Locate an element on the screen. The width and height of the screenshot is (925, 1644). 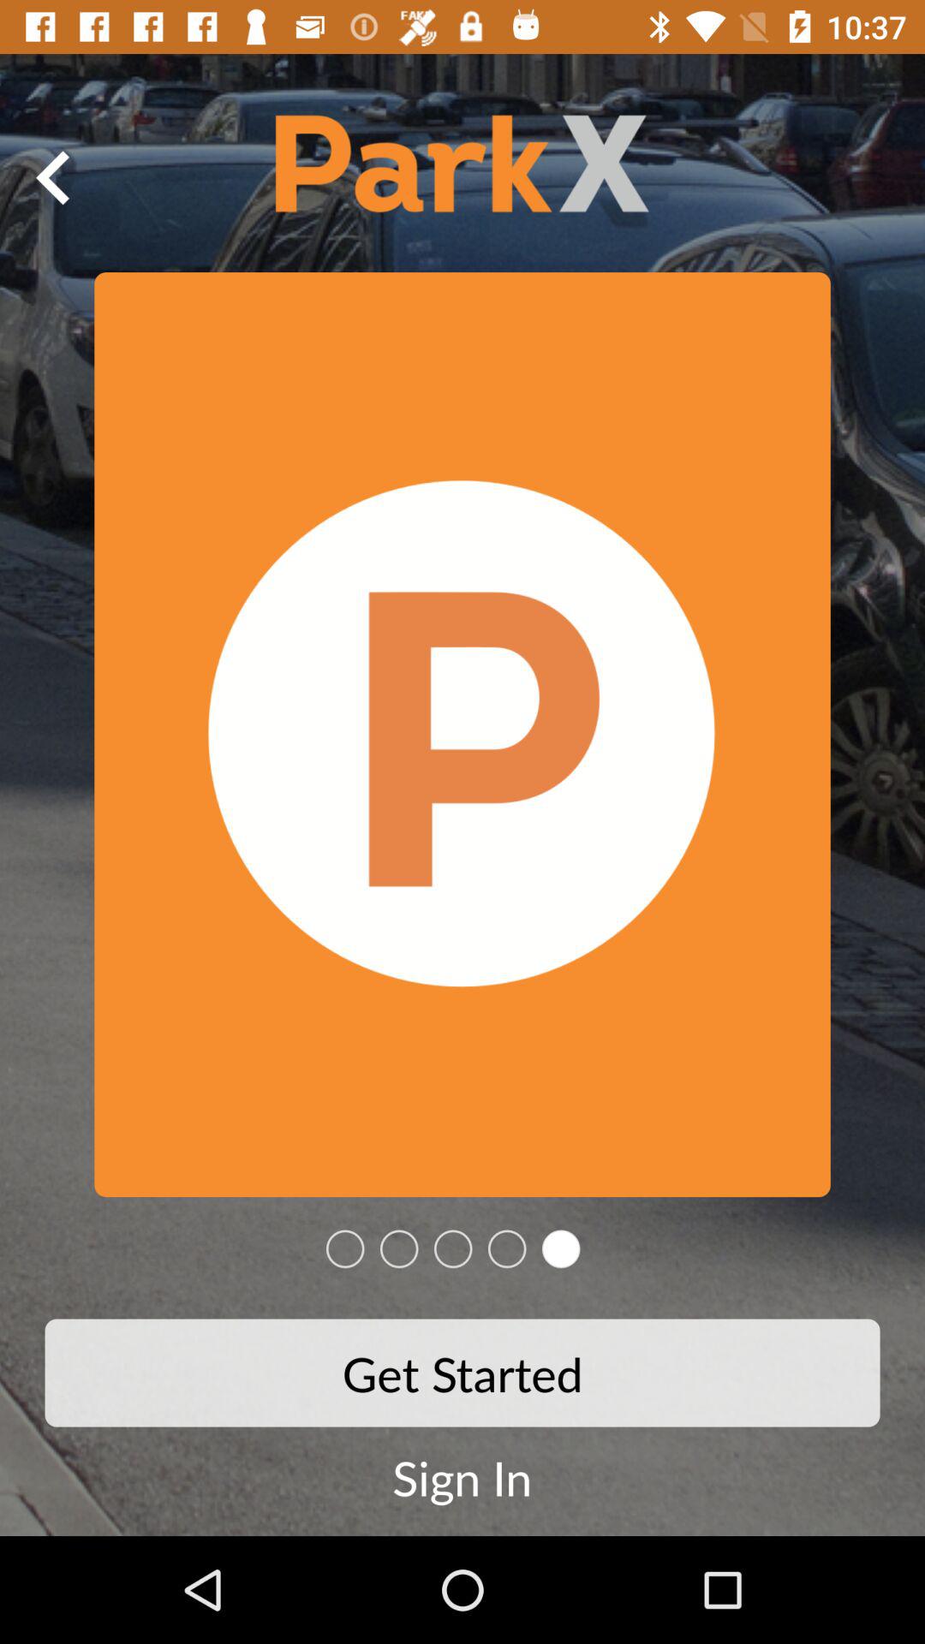
go back is located at coordinates (54, 177).